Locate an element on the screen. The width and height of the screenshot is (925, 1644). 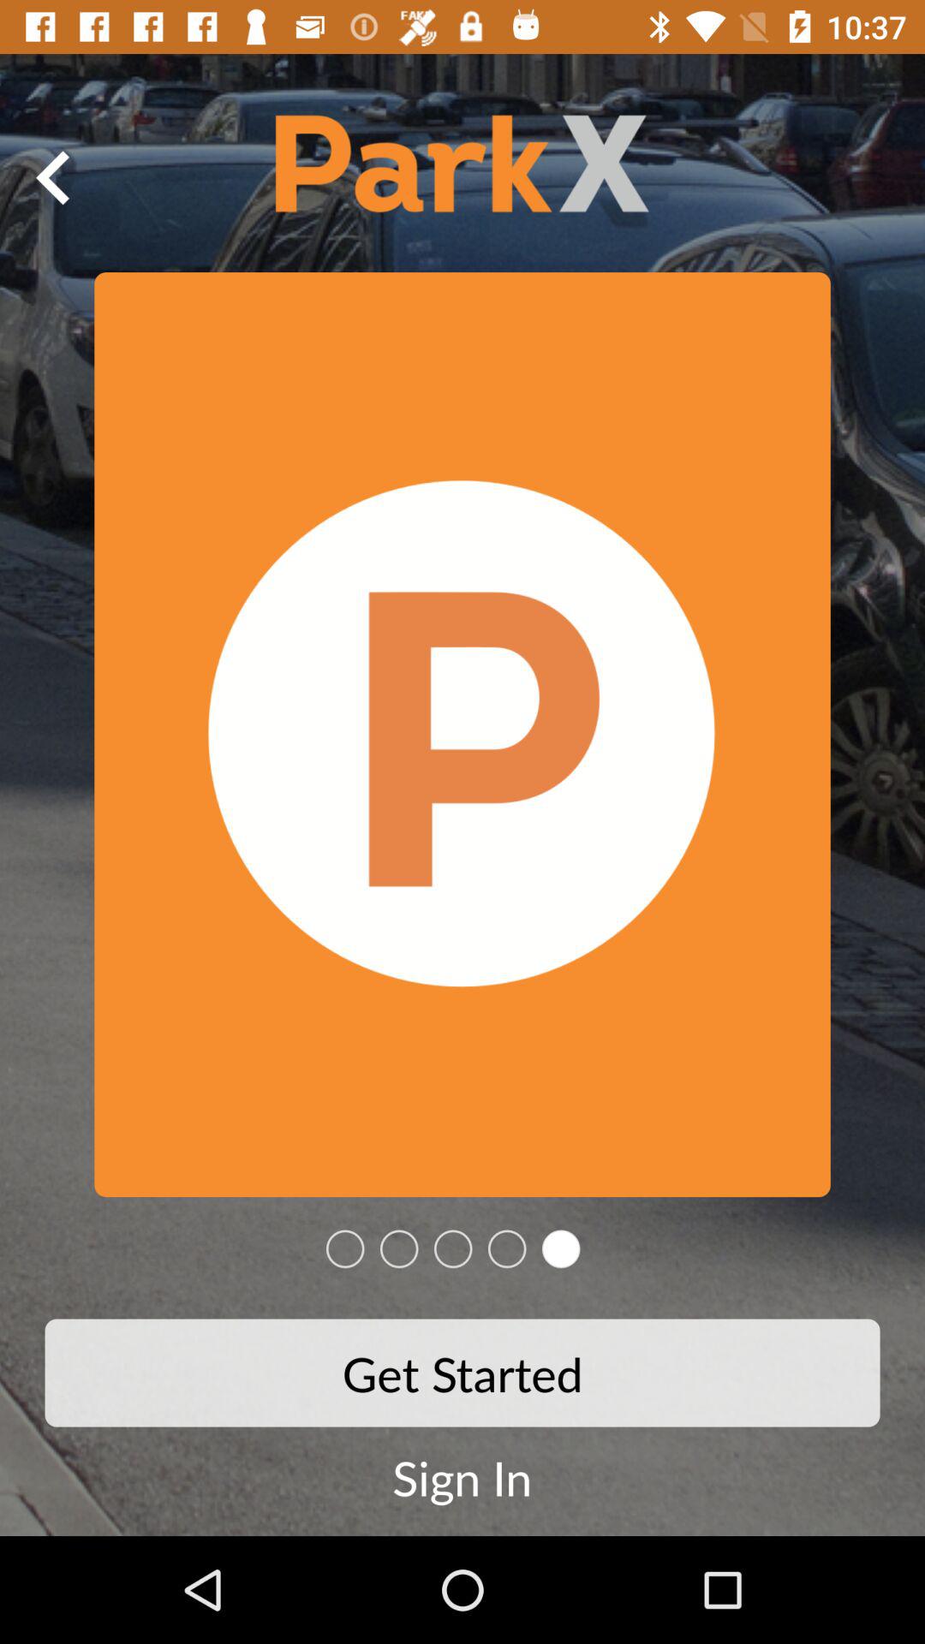
go back is located at coordinates (54, 177).